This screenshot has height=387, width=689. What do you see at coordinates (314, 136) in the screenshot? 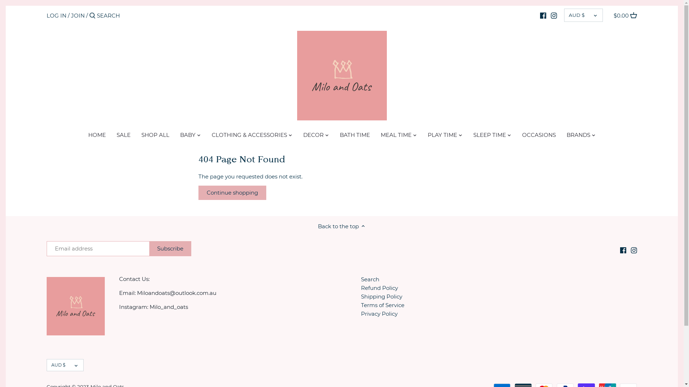
I see `DECOR` at bounding box center [314, 136].